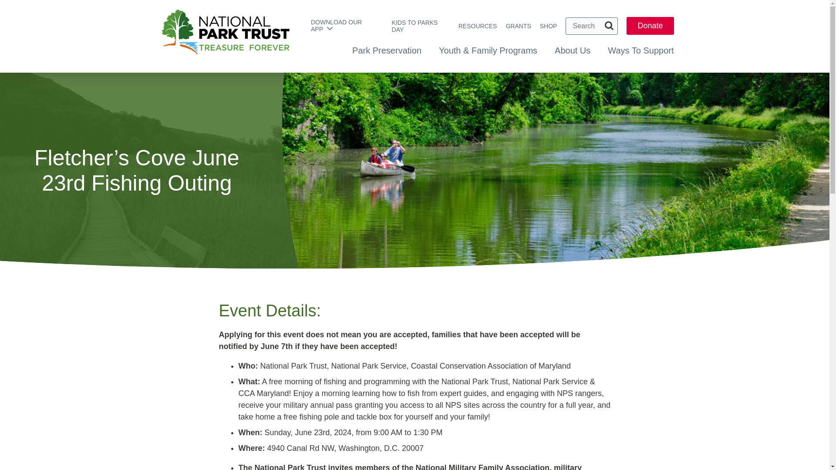 This screenshot has height=470, width=836. I want to click on DOWNLOAD OUR APP, so click(336, 25).